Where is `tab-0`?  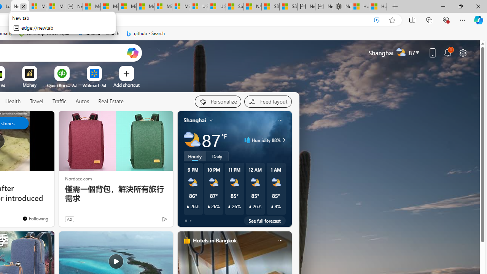 tab-0 is located at coordinates (186, 221).